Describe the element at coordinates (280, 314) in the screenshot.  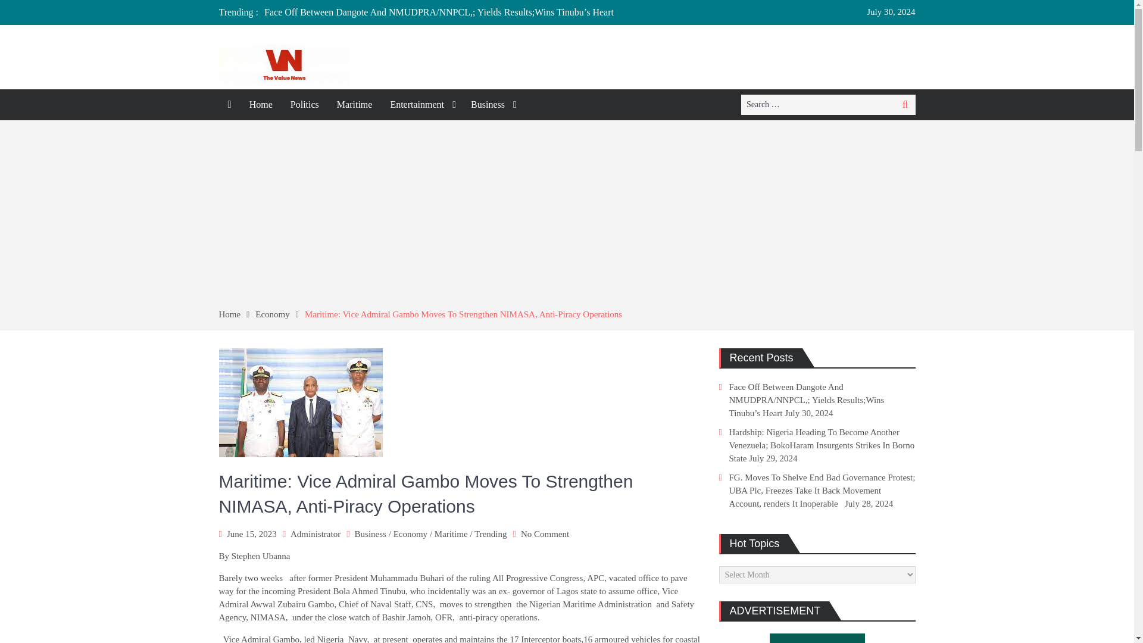
I see `Economy` at that location.